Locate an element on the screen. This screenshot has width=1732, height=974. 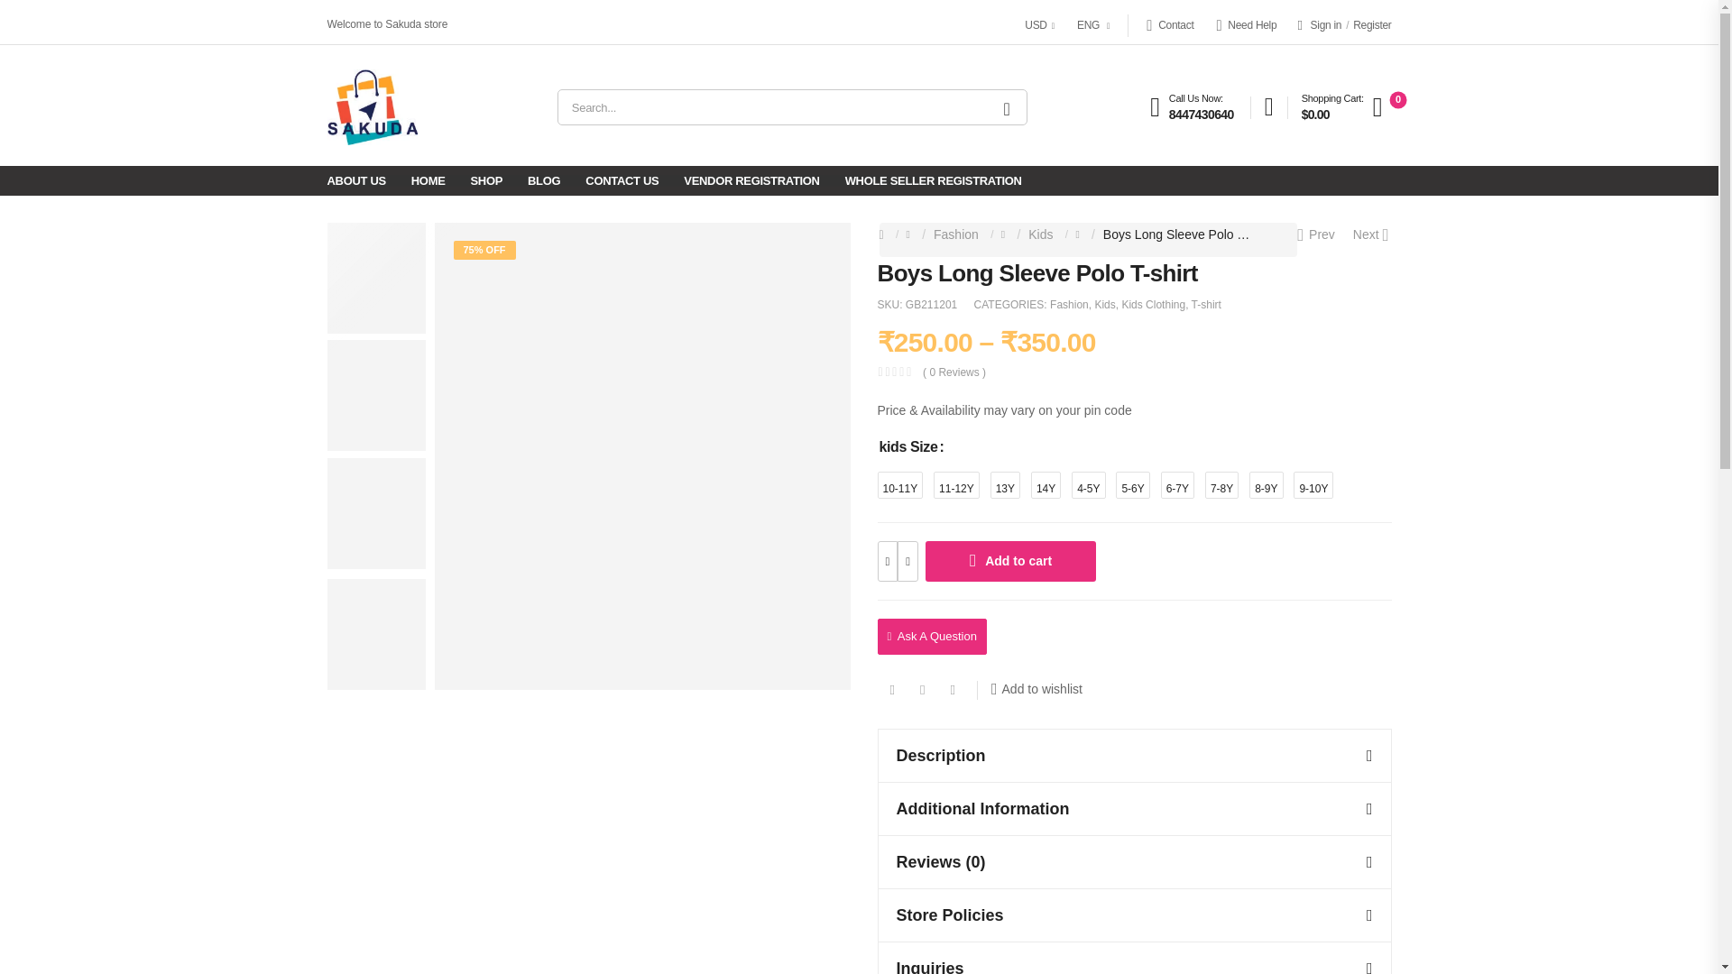
Fashion is located at coordinates (1069, 304).